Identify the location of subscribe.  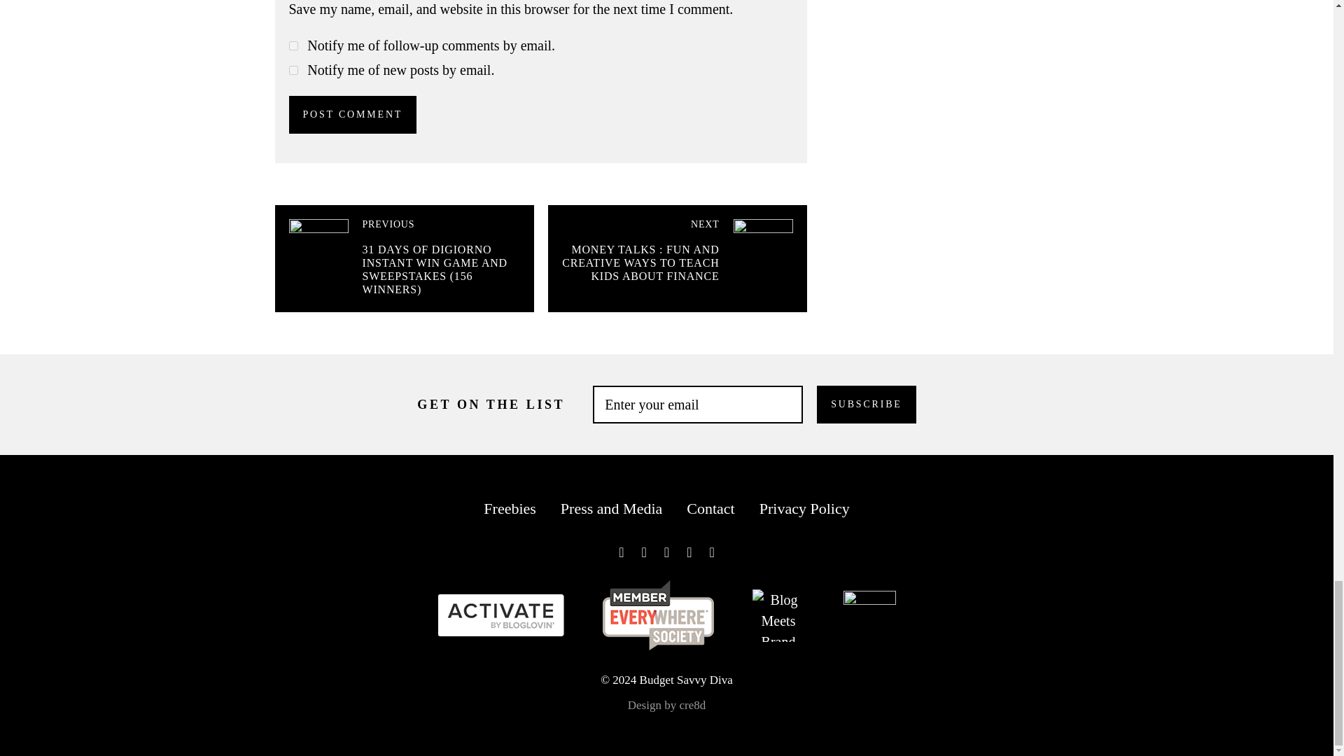
(293, 46).